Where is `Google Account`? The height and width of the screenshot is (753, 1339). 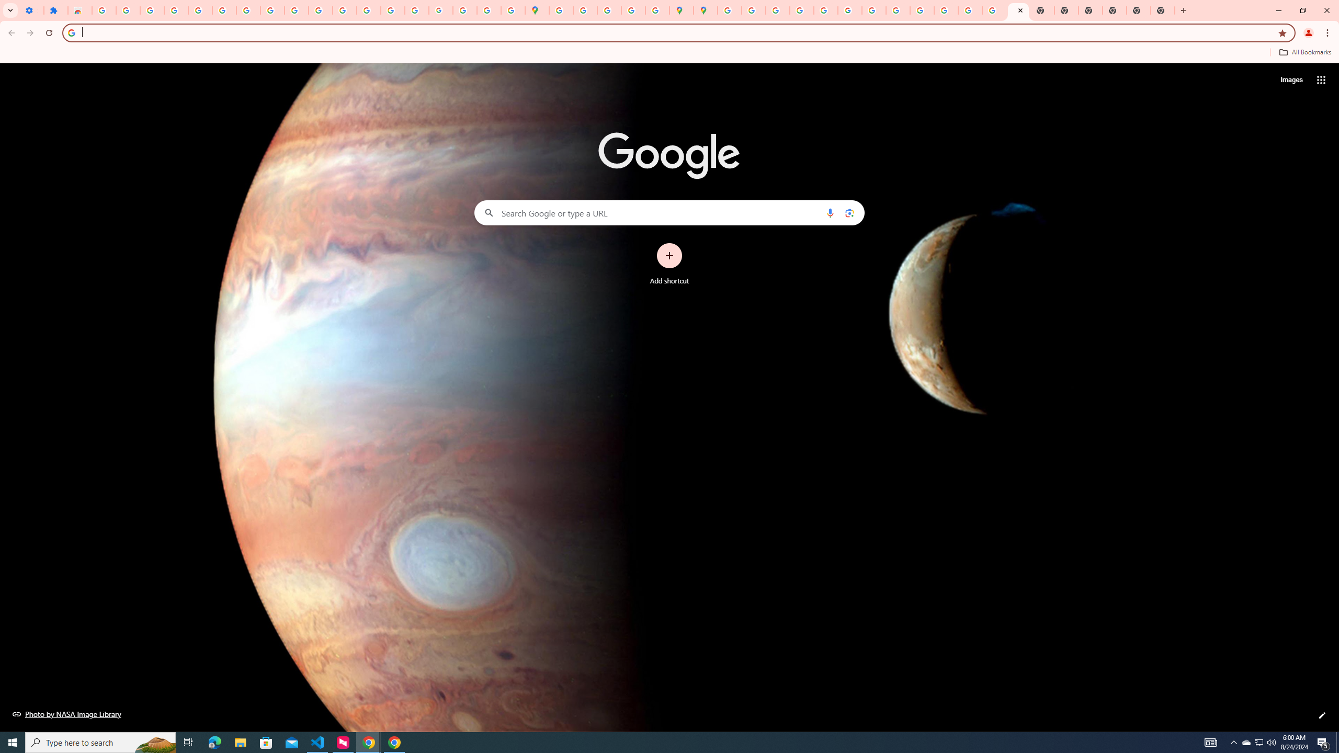 Google Account is located at coordinates (272, 10).